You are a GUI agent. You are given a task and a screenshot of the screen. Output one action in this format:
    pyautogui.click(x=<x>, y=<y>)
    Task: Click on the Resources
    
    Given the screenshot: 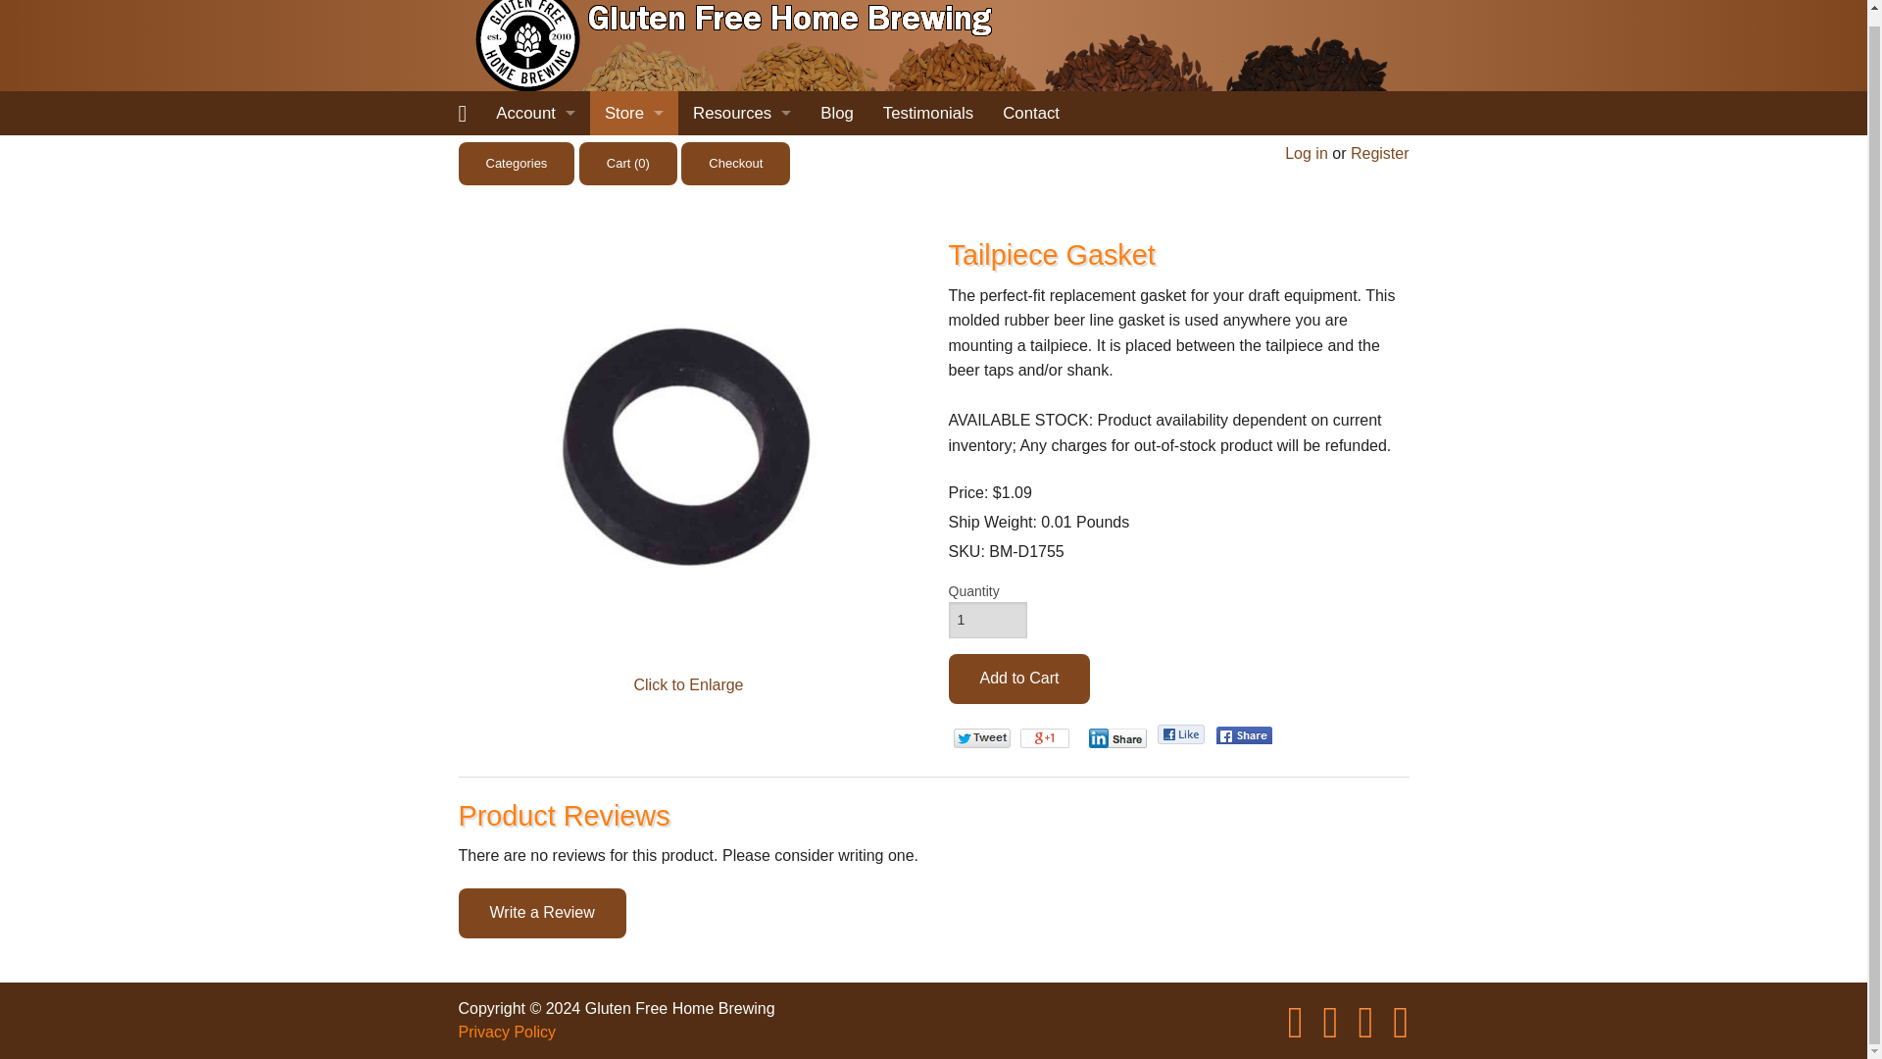 What is the action you would take?
    pyautogui.click(x=741, y=113)
    